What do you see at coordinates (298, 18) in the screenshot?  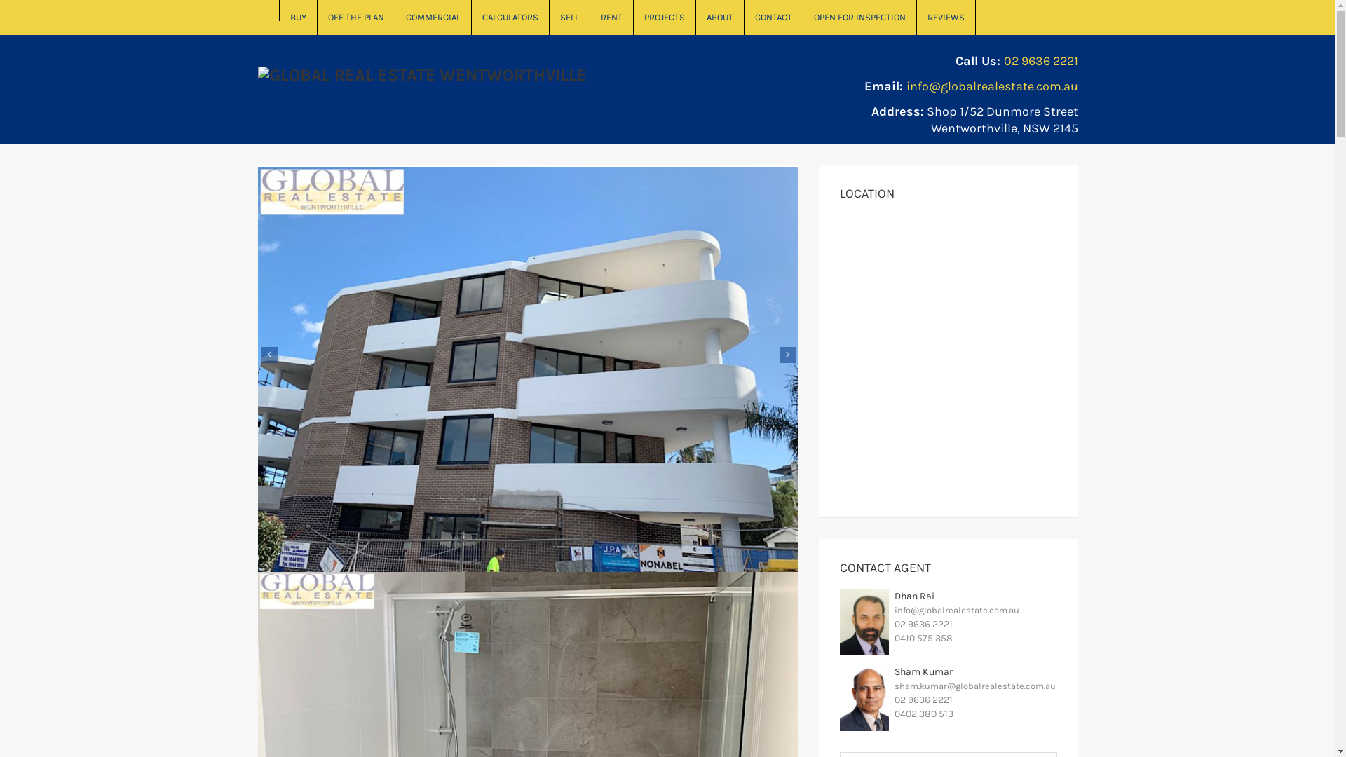 I see `BUY` at bounding box center [298, 18].